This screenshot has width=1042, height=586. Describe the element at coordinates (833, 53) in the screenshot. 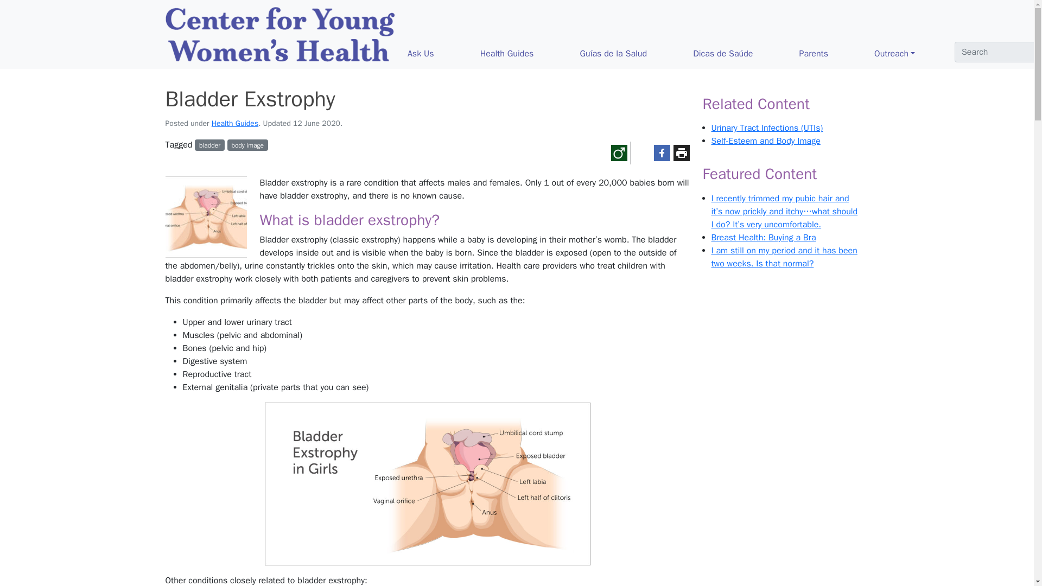

I see `Parents` at that location.